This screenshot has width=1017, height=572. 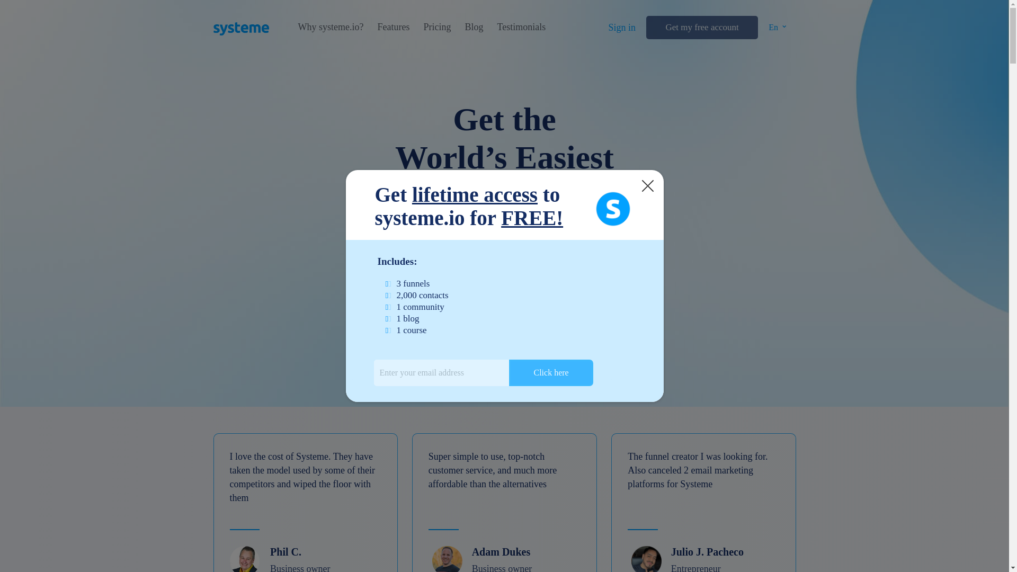 I want to click on Why systeme.io?, so click(x=331, y=27).